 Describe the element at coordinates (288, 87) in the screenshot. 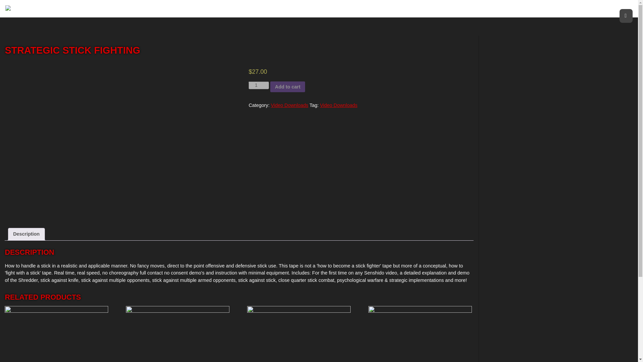

I see `Add to cart` at that location.